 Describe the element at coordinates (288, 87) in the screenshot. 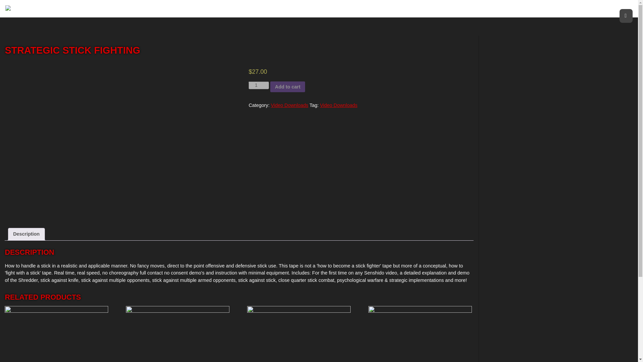

I see `Add to cart` at that location.